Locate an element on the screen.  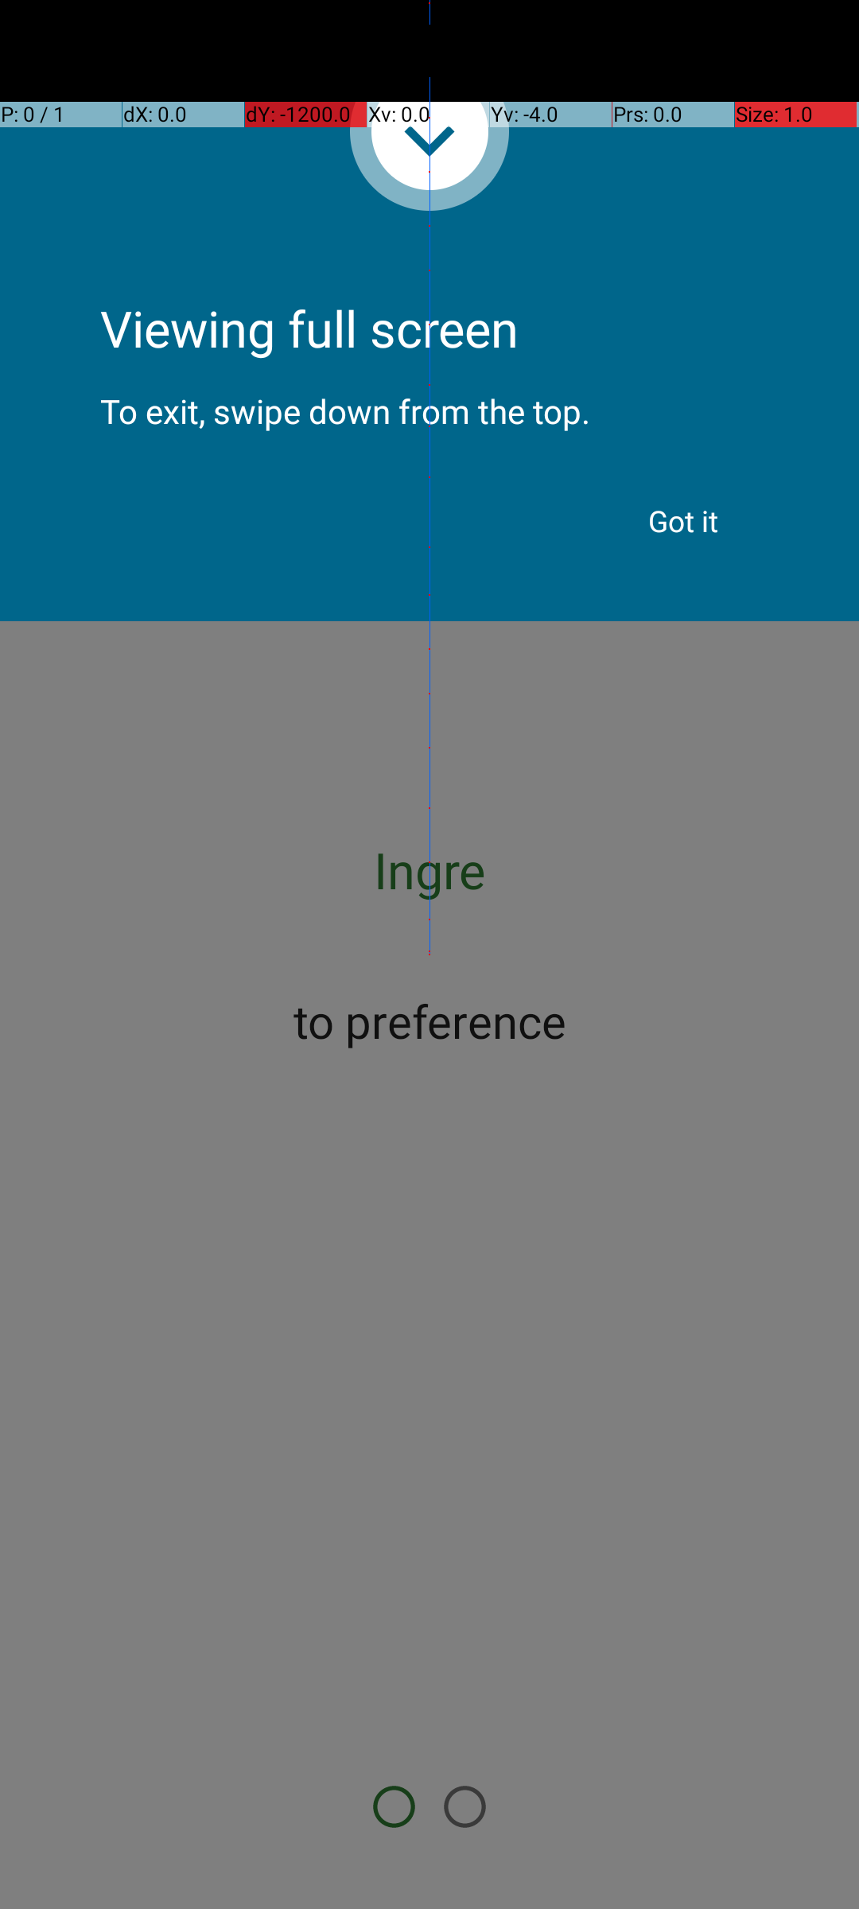
To exit, swipe down from the top. is located at coordinates (429, 398).